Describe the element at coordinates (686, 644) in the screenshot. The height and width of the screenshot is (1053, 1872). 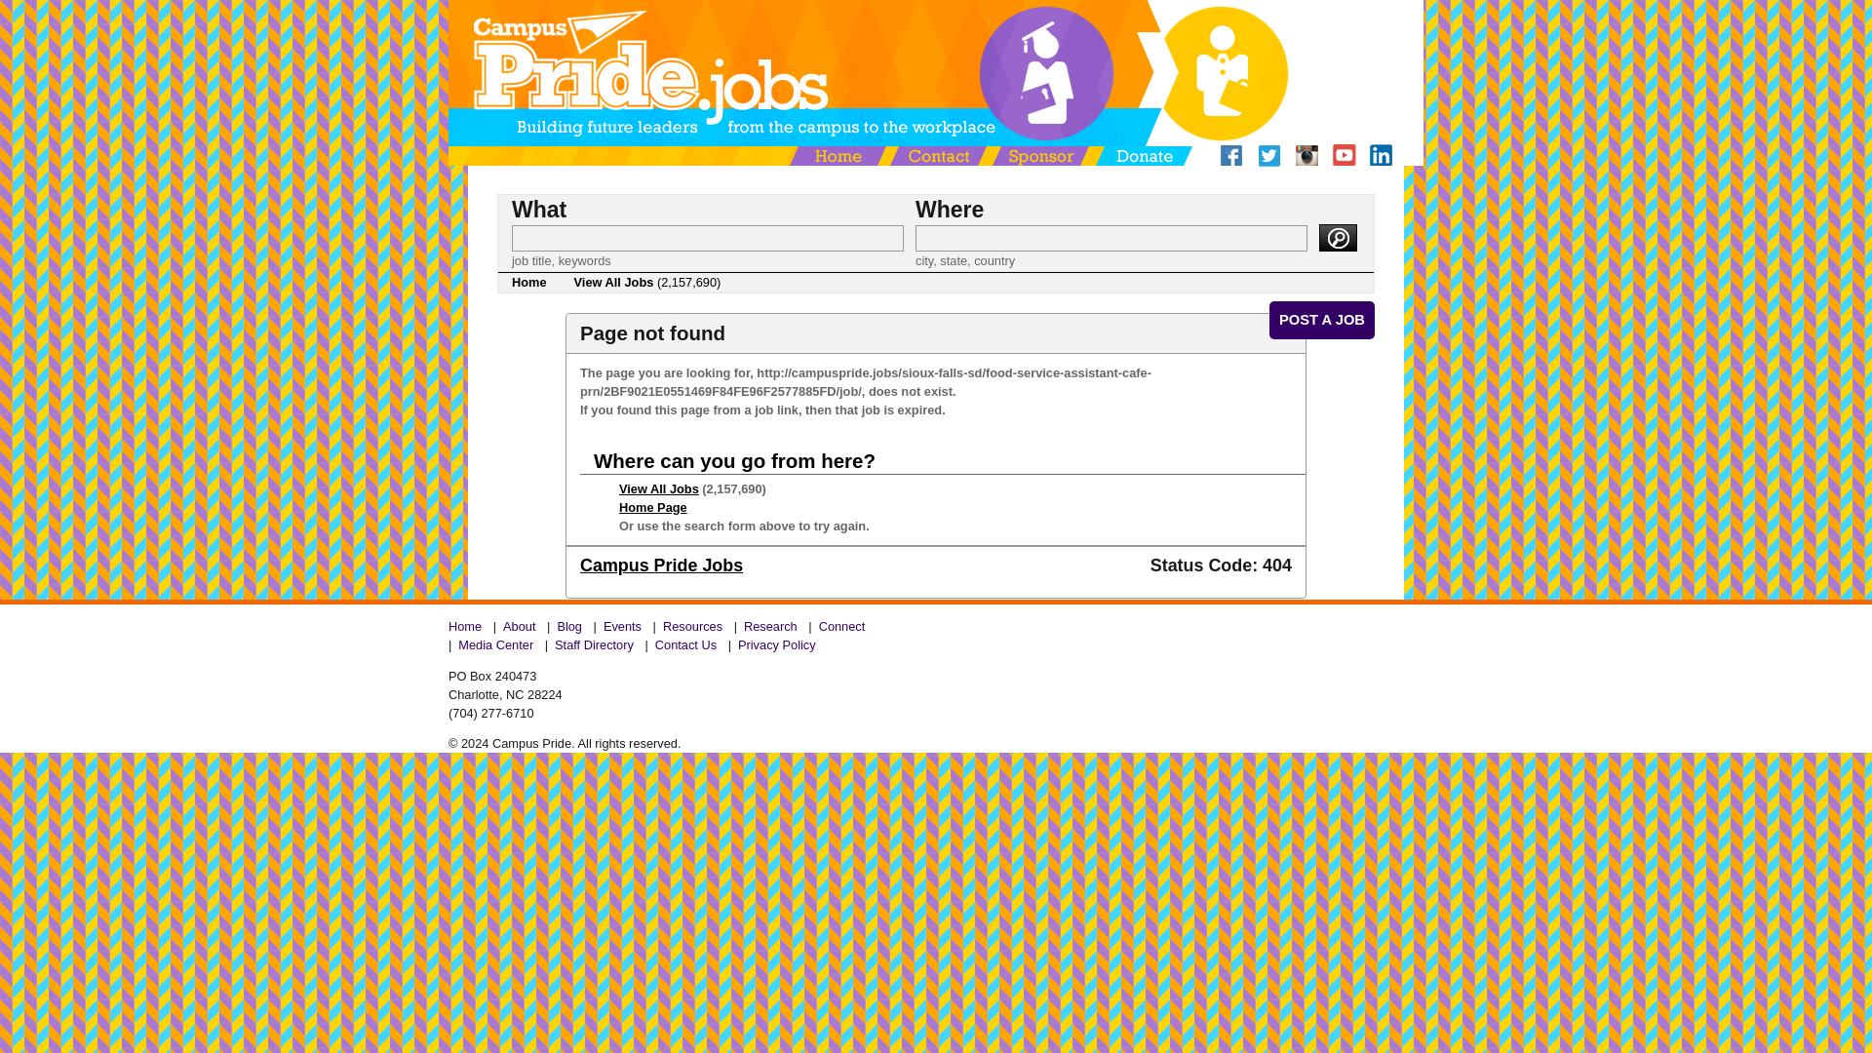
I see `Contact Us` at that location.